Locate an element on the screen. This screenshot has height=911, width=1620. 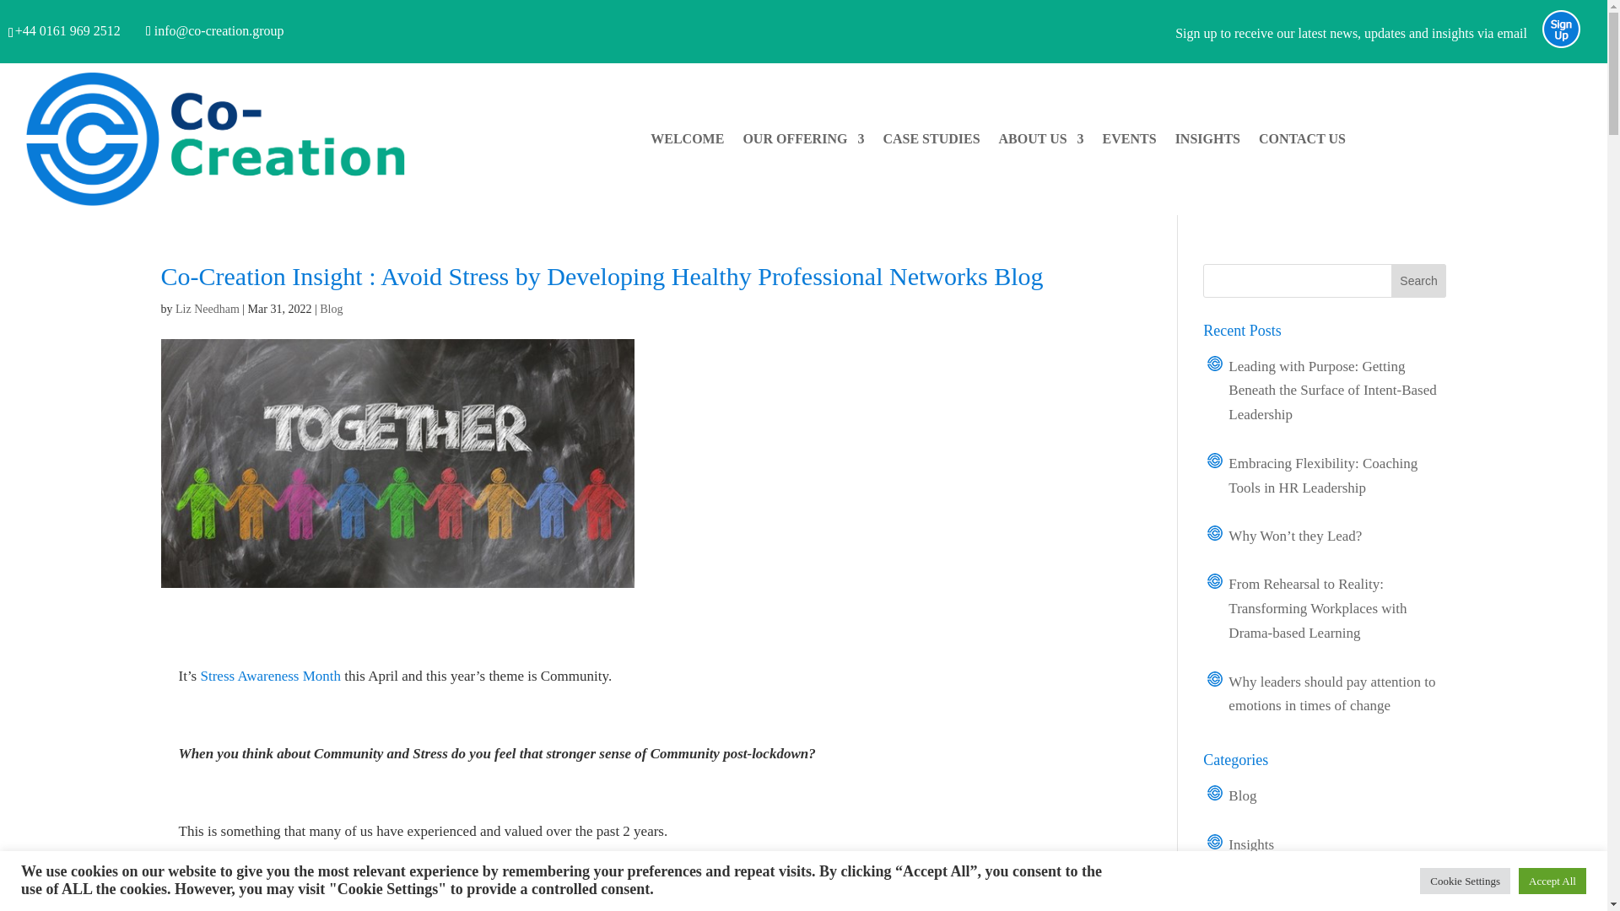
Search is located at coordinates (1419, 281).